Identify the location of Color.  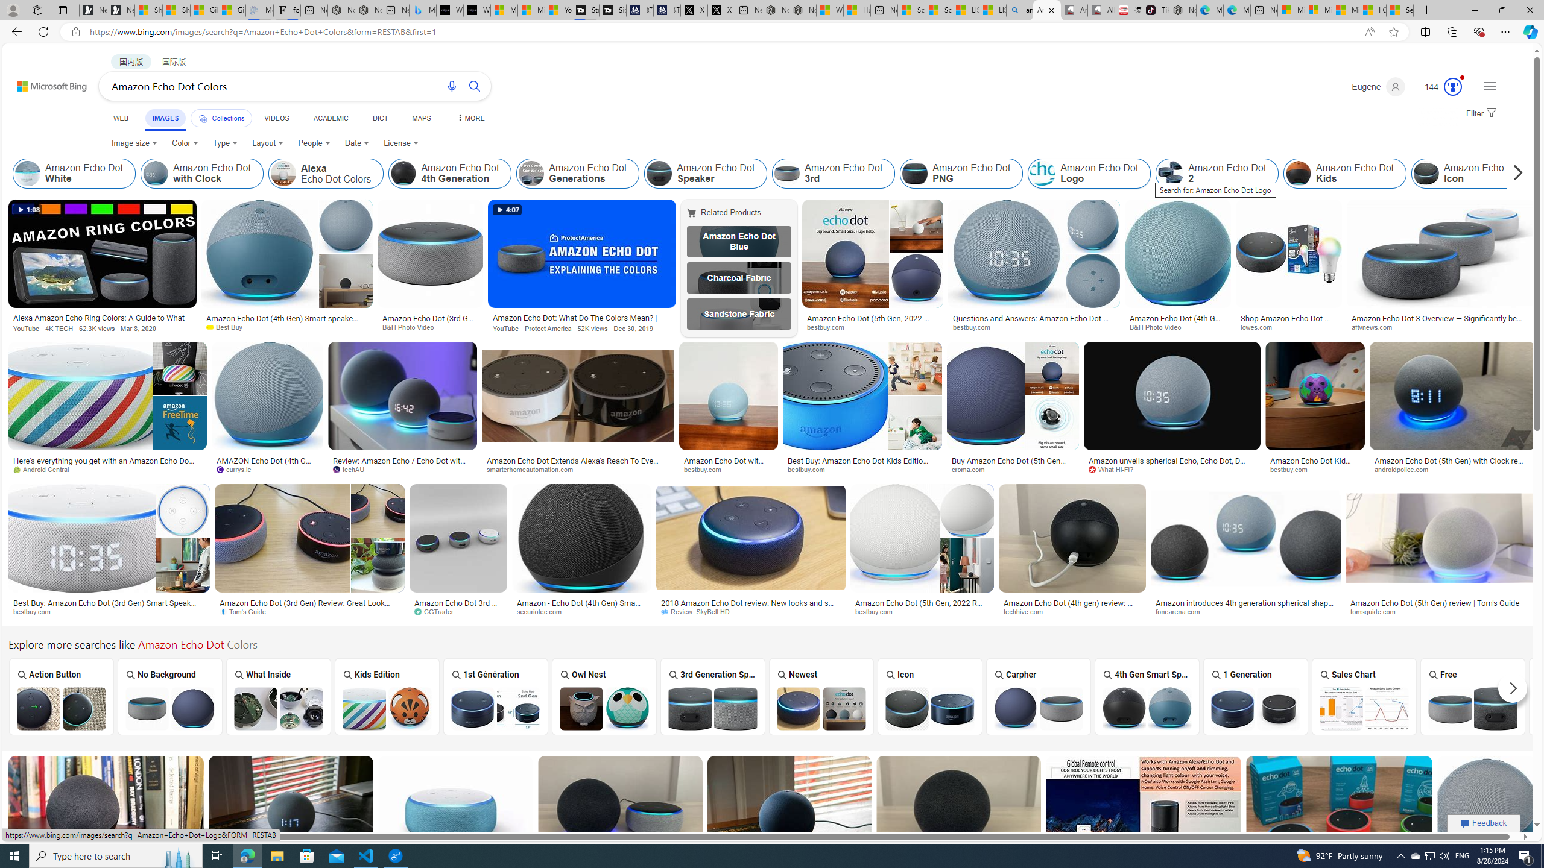
(185, 143).